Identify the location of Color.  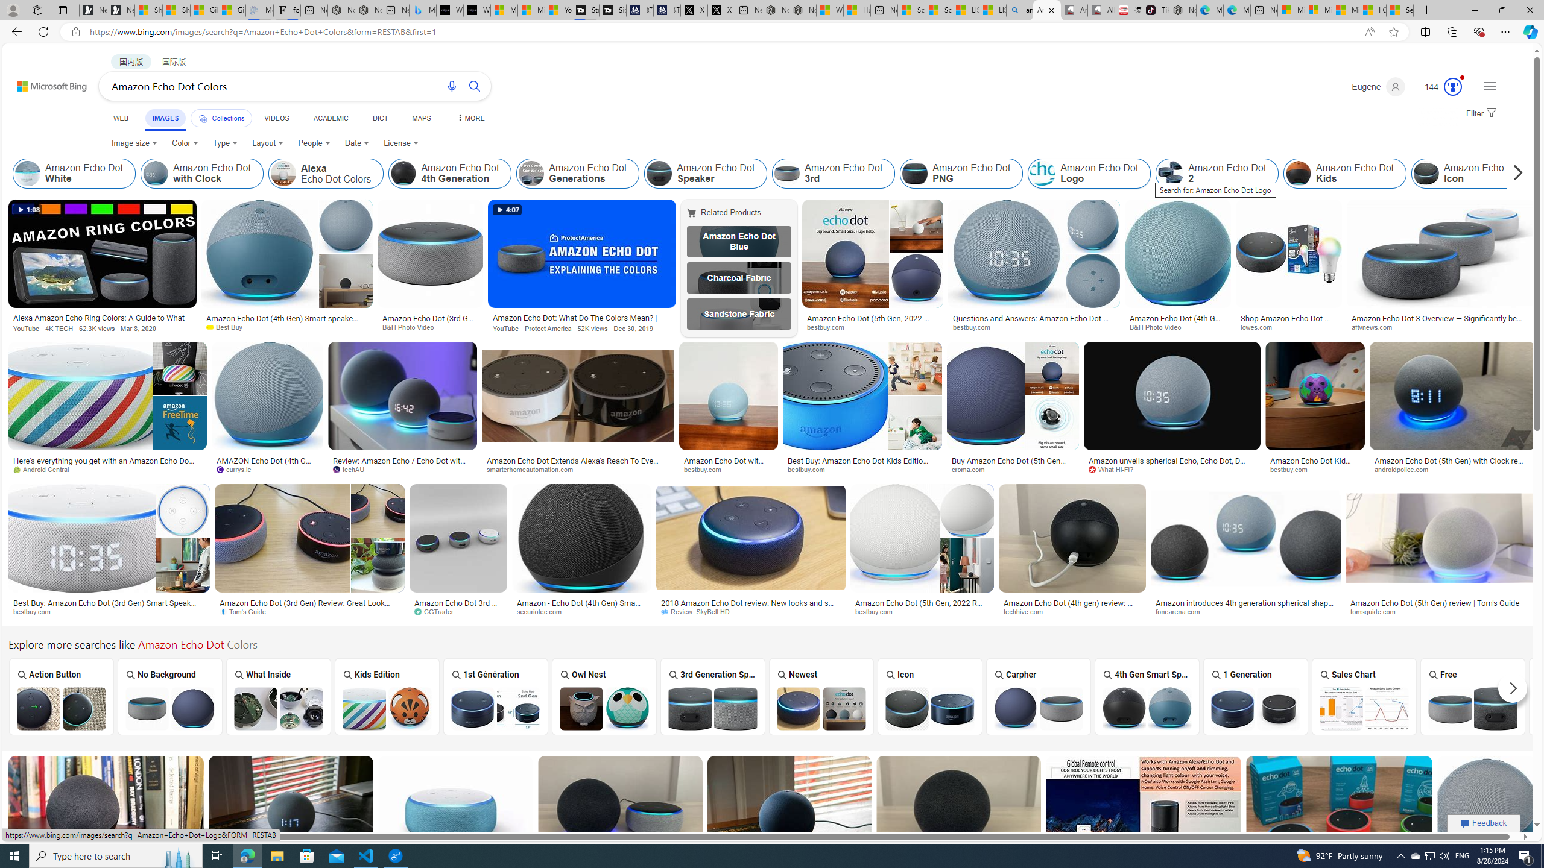
(185, 143).